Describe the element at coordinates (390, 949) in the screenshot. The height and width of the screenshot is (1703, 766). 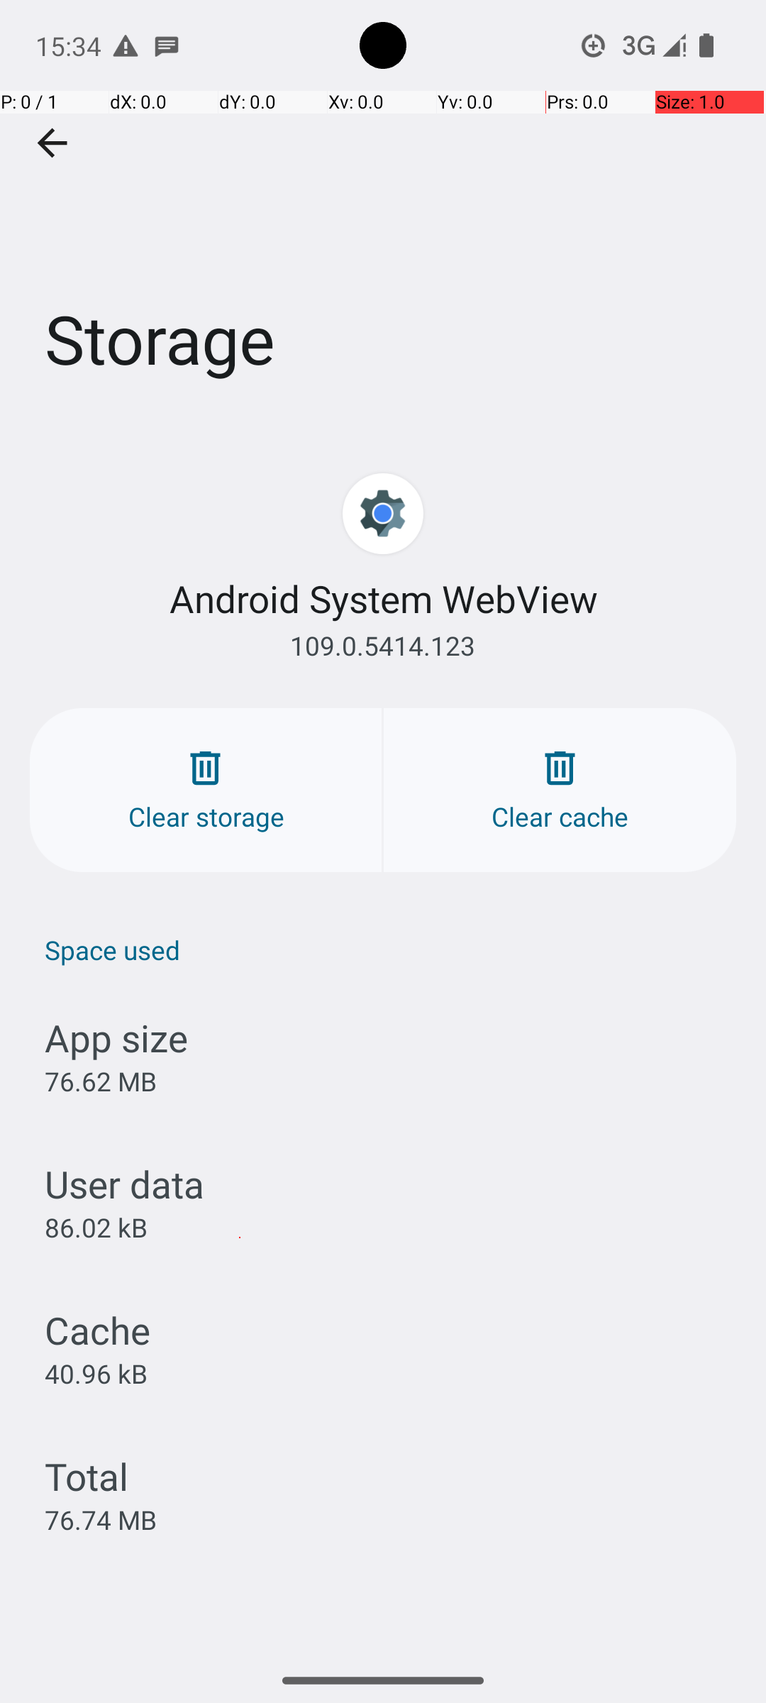
I see `Space used` at that location.